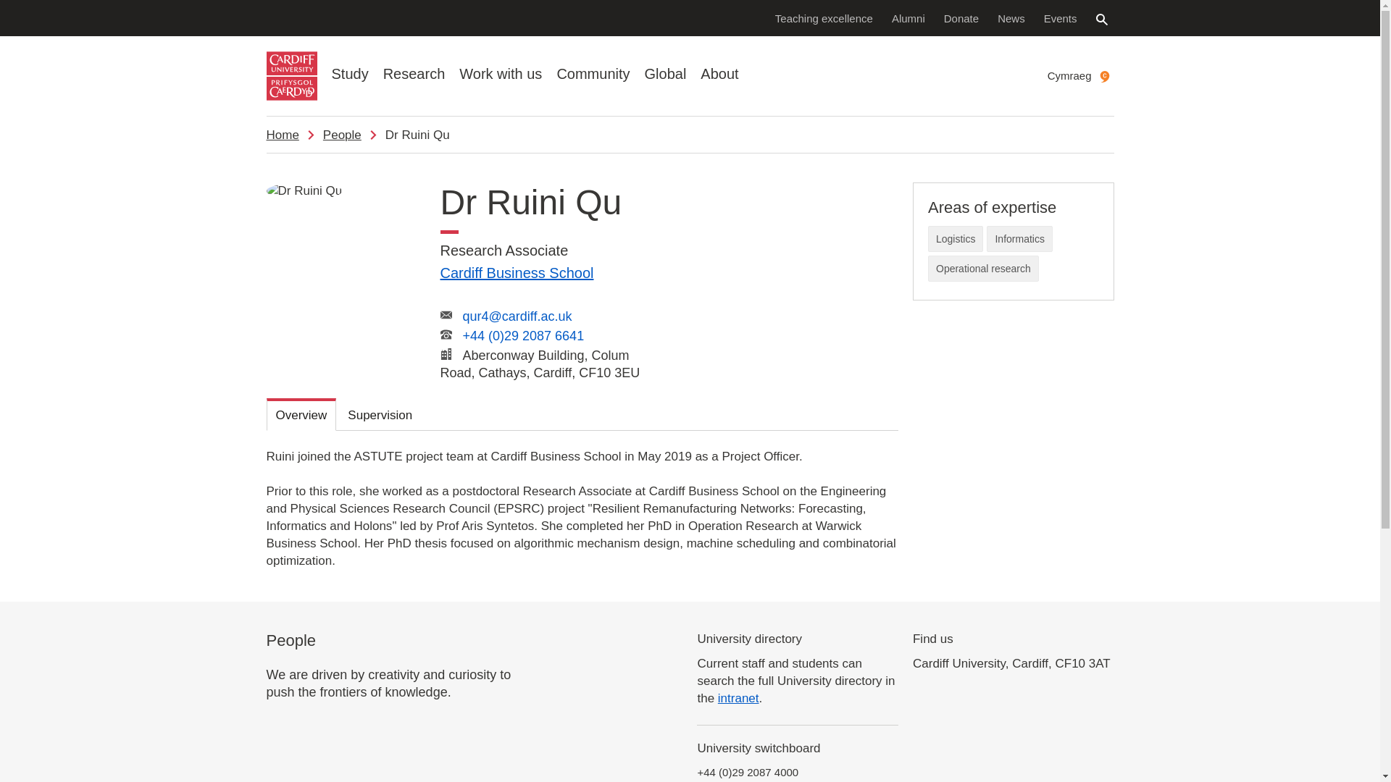 This screenshot has width=1391, height=782. What do you see at coordinates (1101, 19) in the screenshot?
I see `Search` at bounding box center [1101, 19].